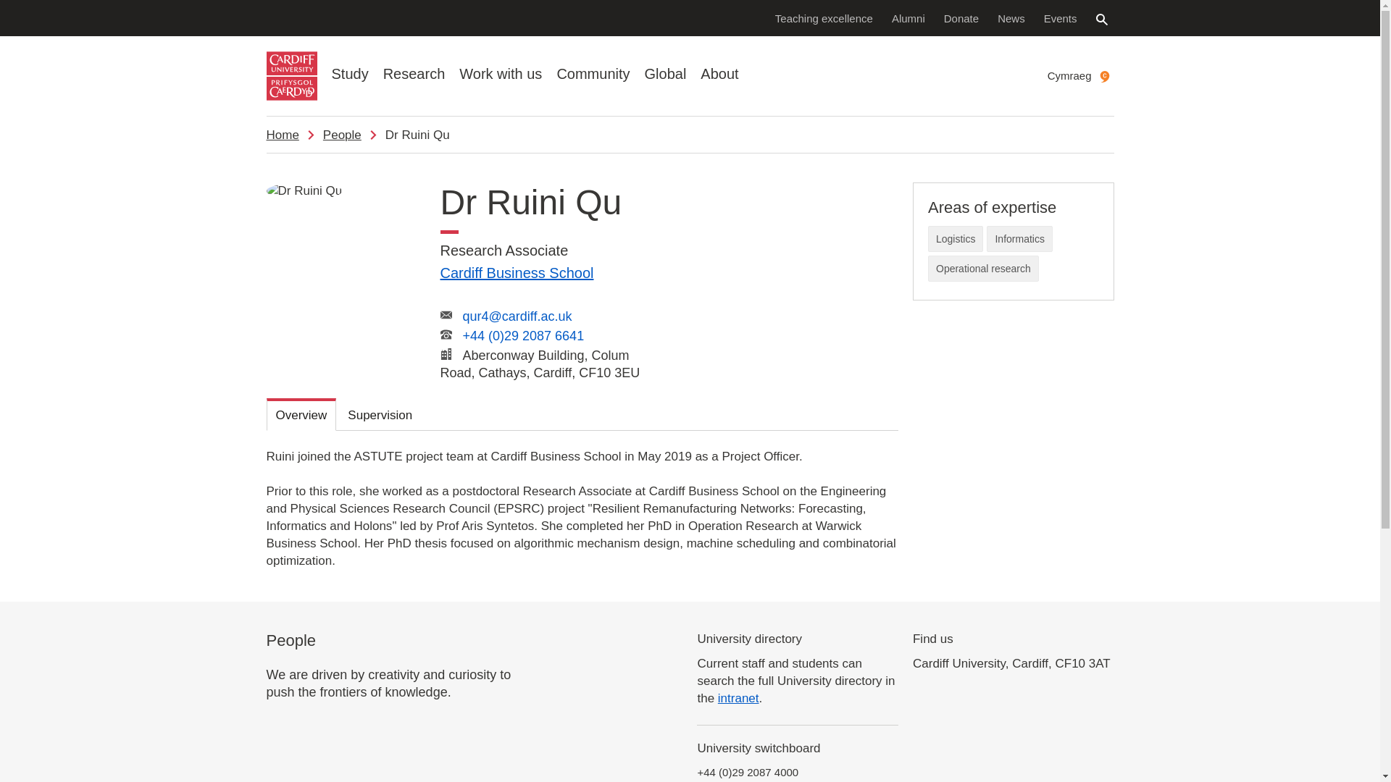 This screenshot has width=1391, height=782. What do you see at coordinates (1101, 19) in the screenshot?
I see `Search` at bounding box center [1101, 19].